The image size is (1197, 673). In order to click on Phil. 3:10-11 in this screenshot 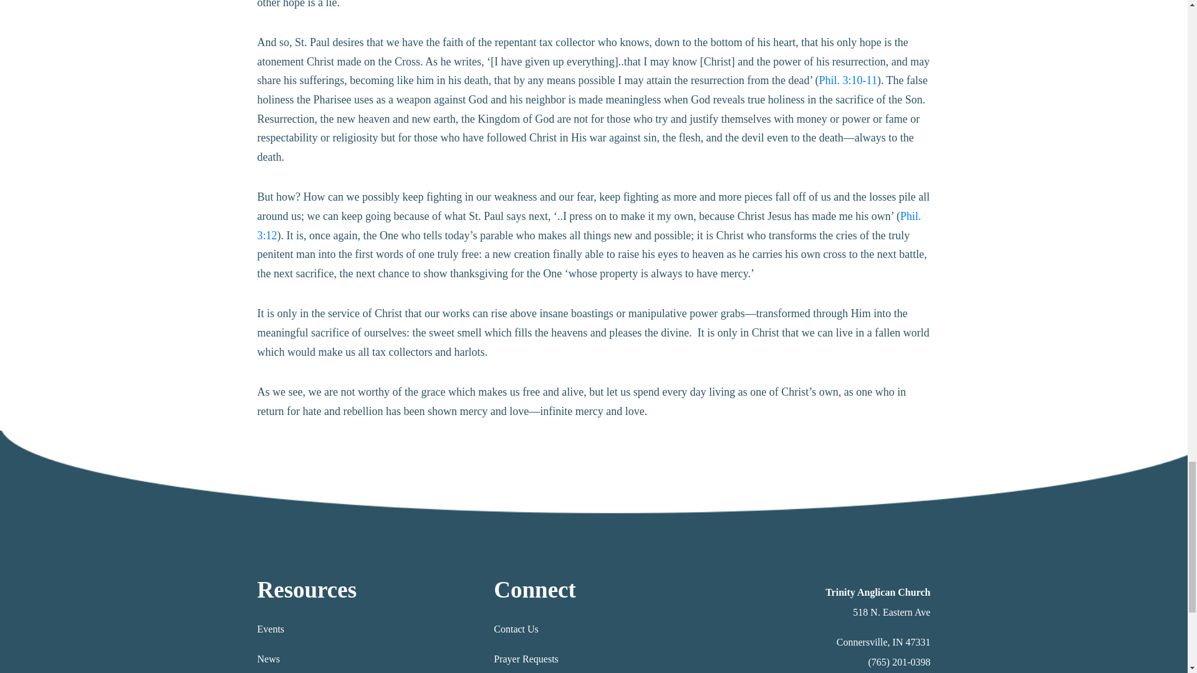, I will do `click(848, 80)`.